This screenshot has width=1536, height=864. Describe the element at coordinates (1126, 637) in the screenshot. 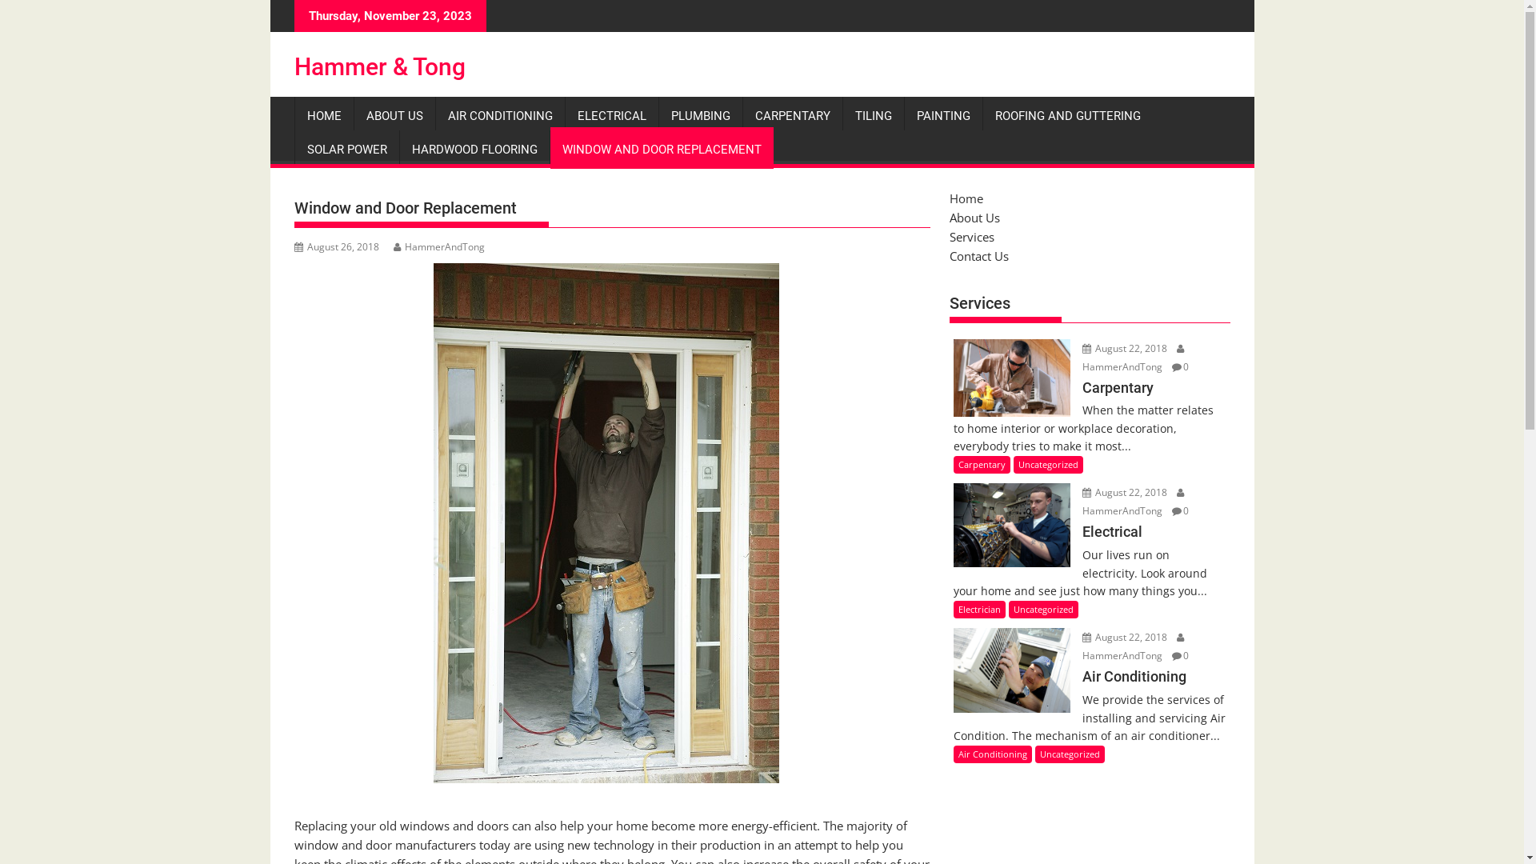

I see `August 22, 2018` at that location.